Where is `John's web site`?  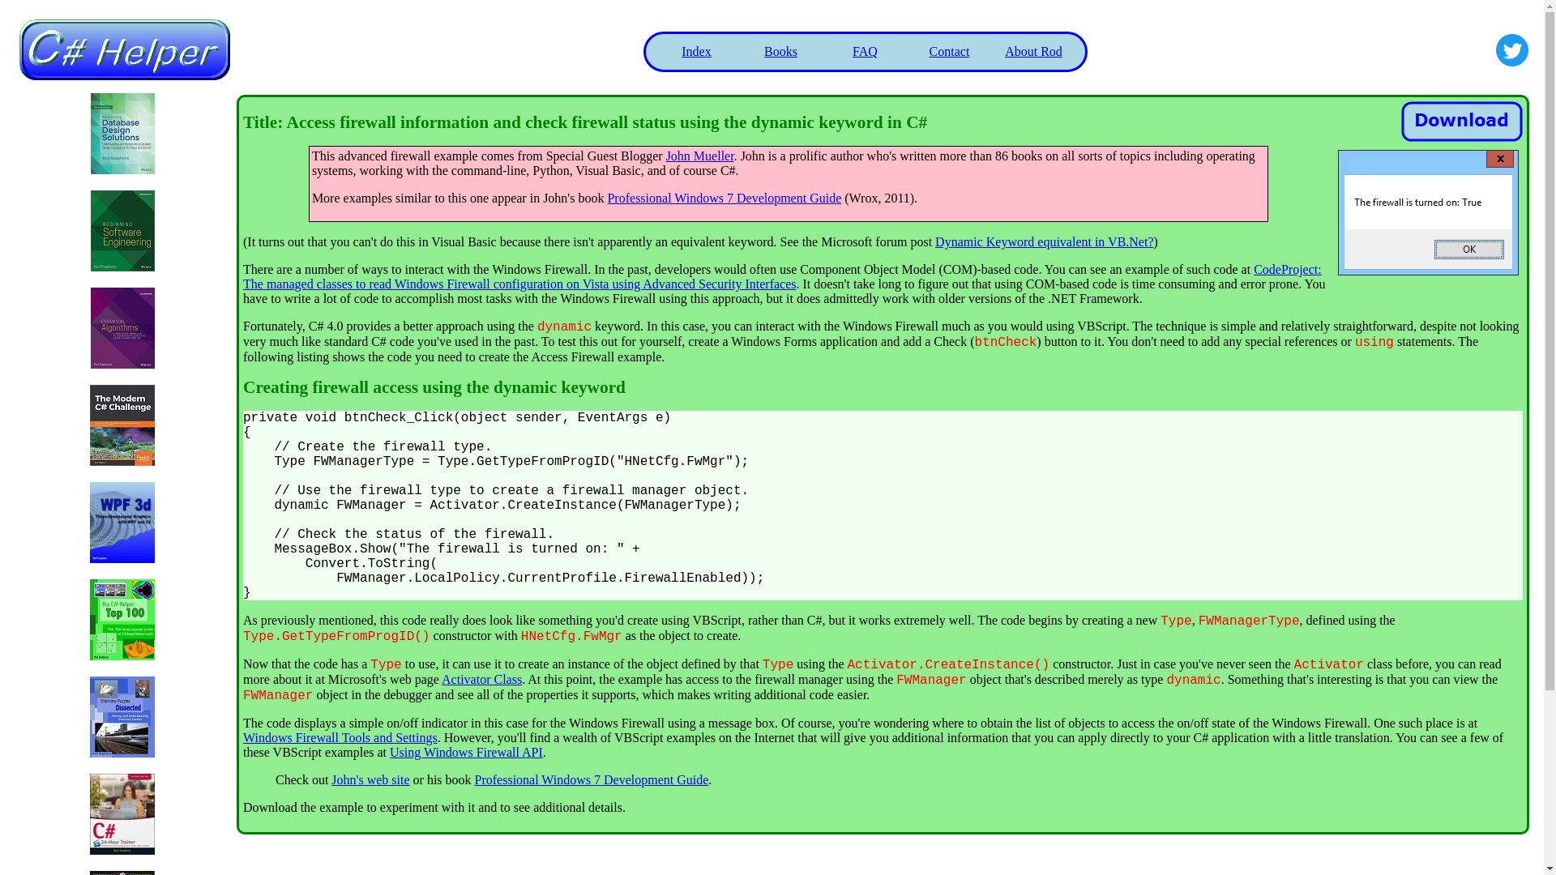 John's web site is located at coordinates (370, 779).